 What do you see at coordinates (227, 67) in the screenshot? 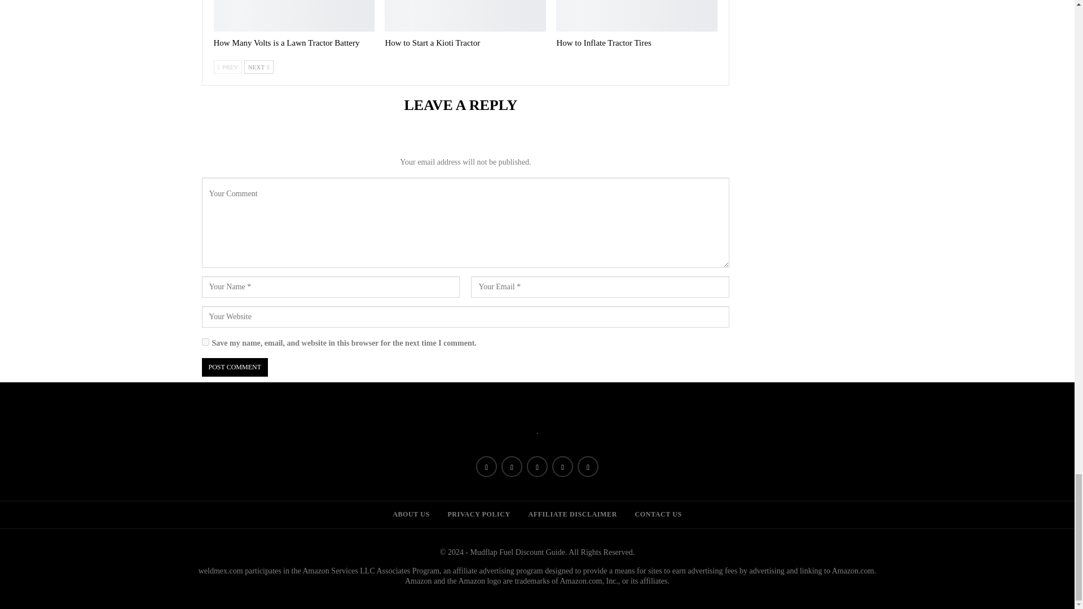
I see `Previous` at bounding box center [227, 67].